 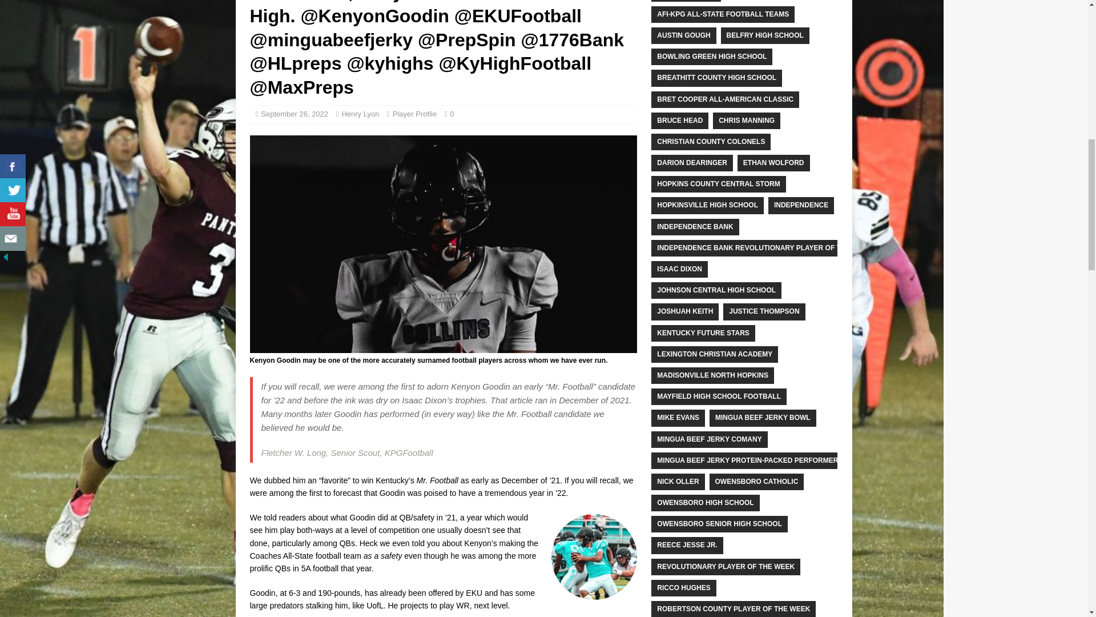 What do you see at coordinates (716, 78) in the screenshot?
I see `BREATHITT COUNTY HIGH SCHOOL` at bounding box center [716, 78].